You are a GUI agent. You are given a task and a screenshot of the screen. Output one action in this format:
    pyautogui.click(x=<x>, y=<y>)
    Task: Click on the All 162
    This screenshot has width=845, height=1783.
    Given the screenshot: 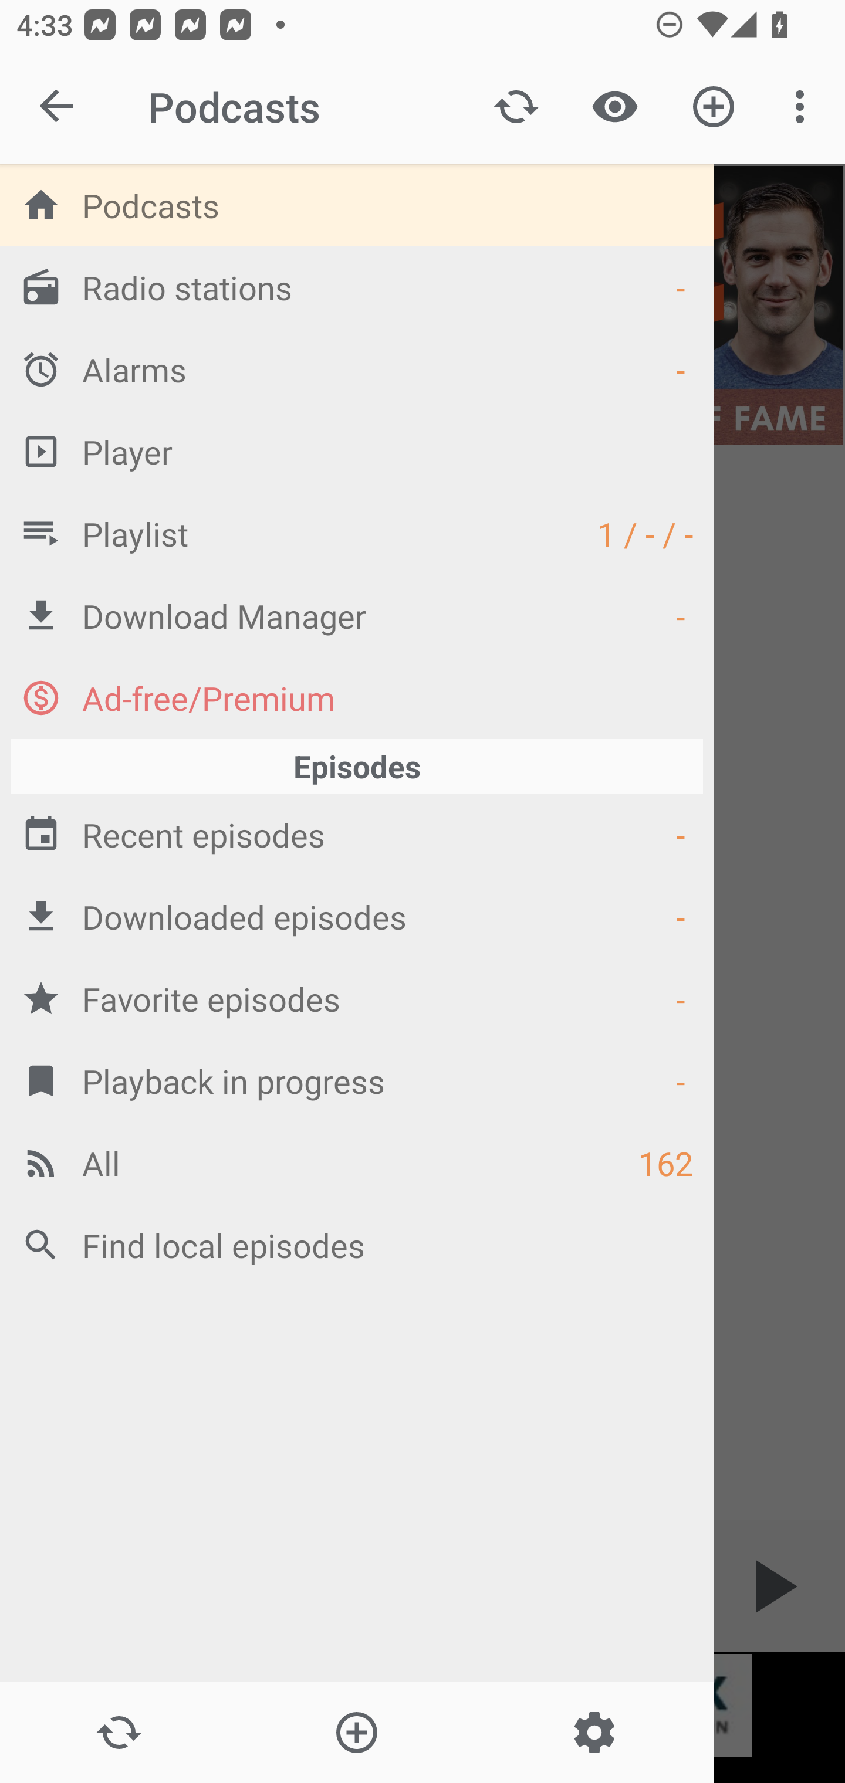 What is the action you would take?
    pyautogui.click(x=357, y=1162)
    